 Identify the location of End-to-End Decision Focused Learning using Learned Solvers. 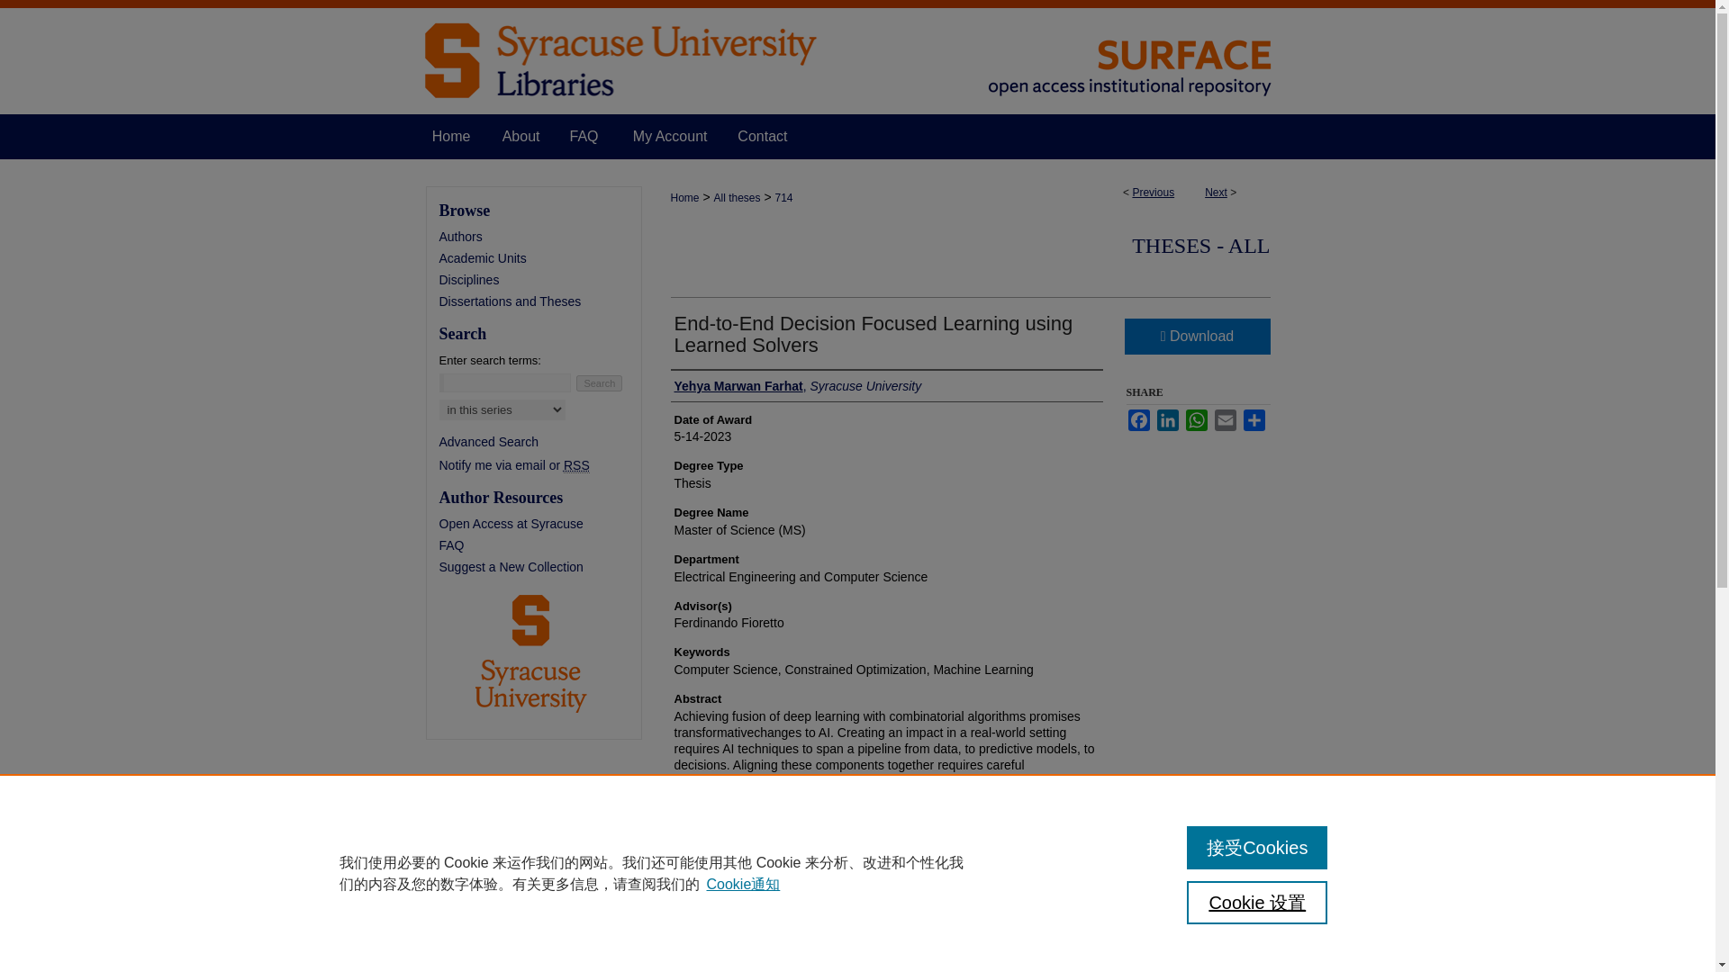
(873, 334).